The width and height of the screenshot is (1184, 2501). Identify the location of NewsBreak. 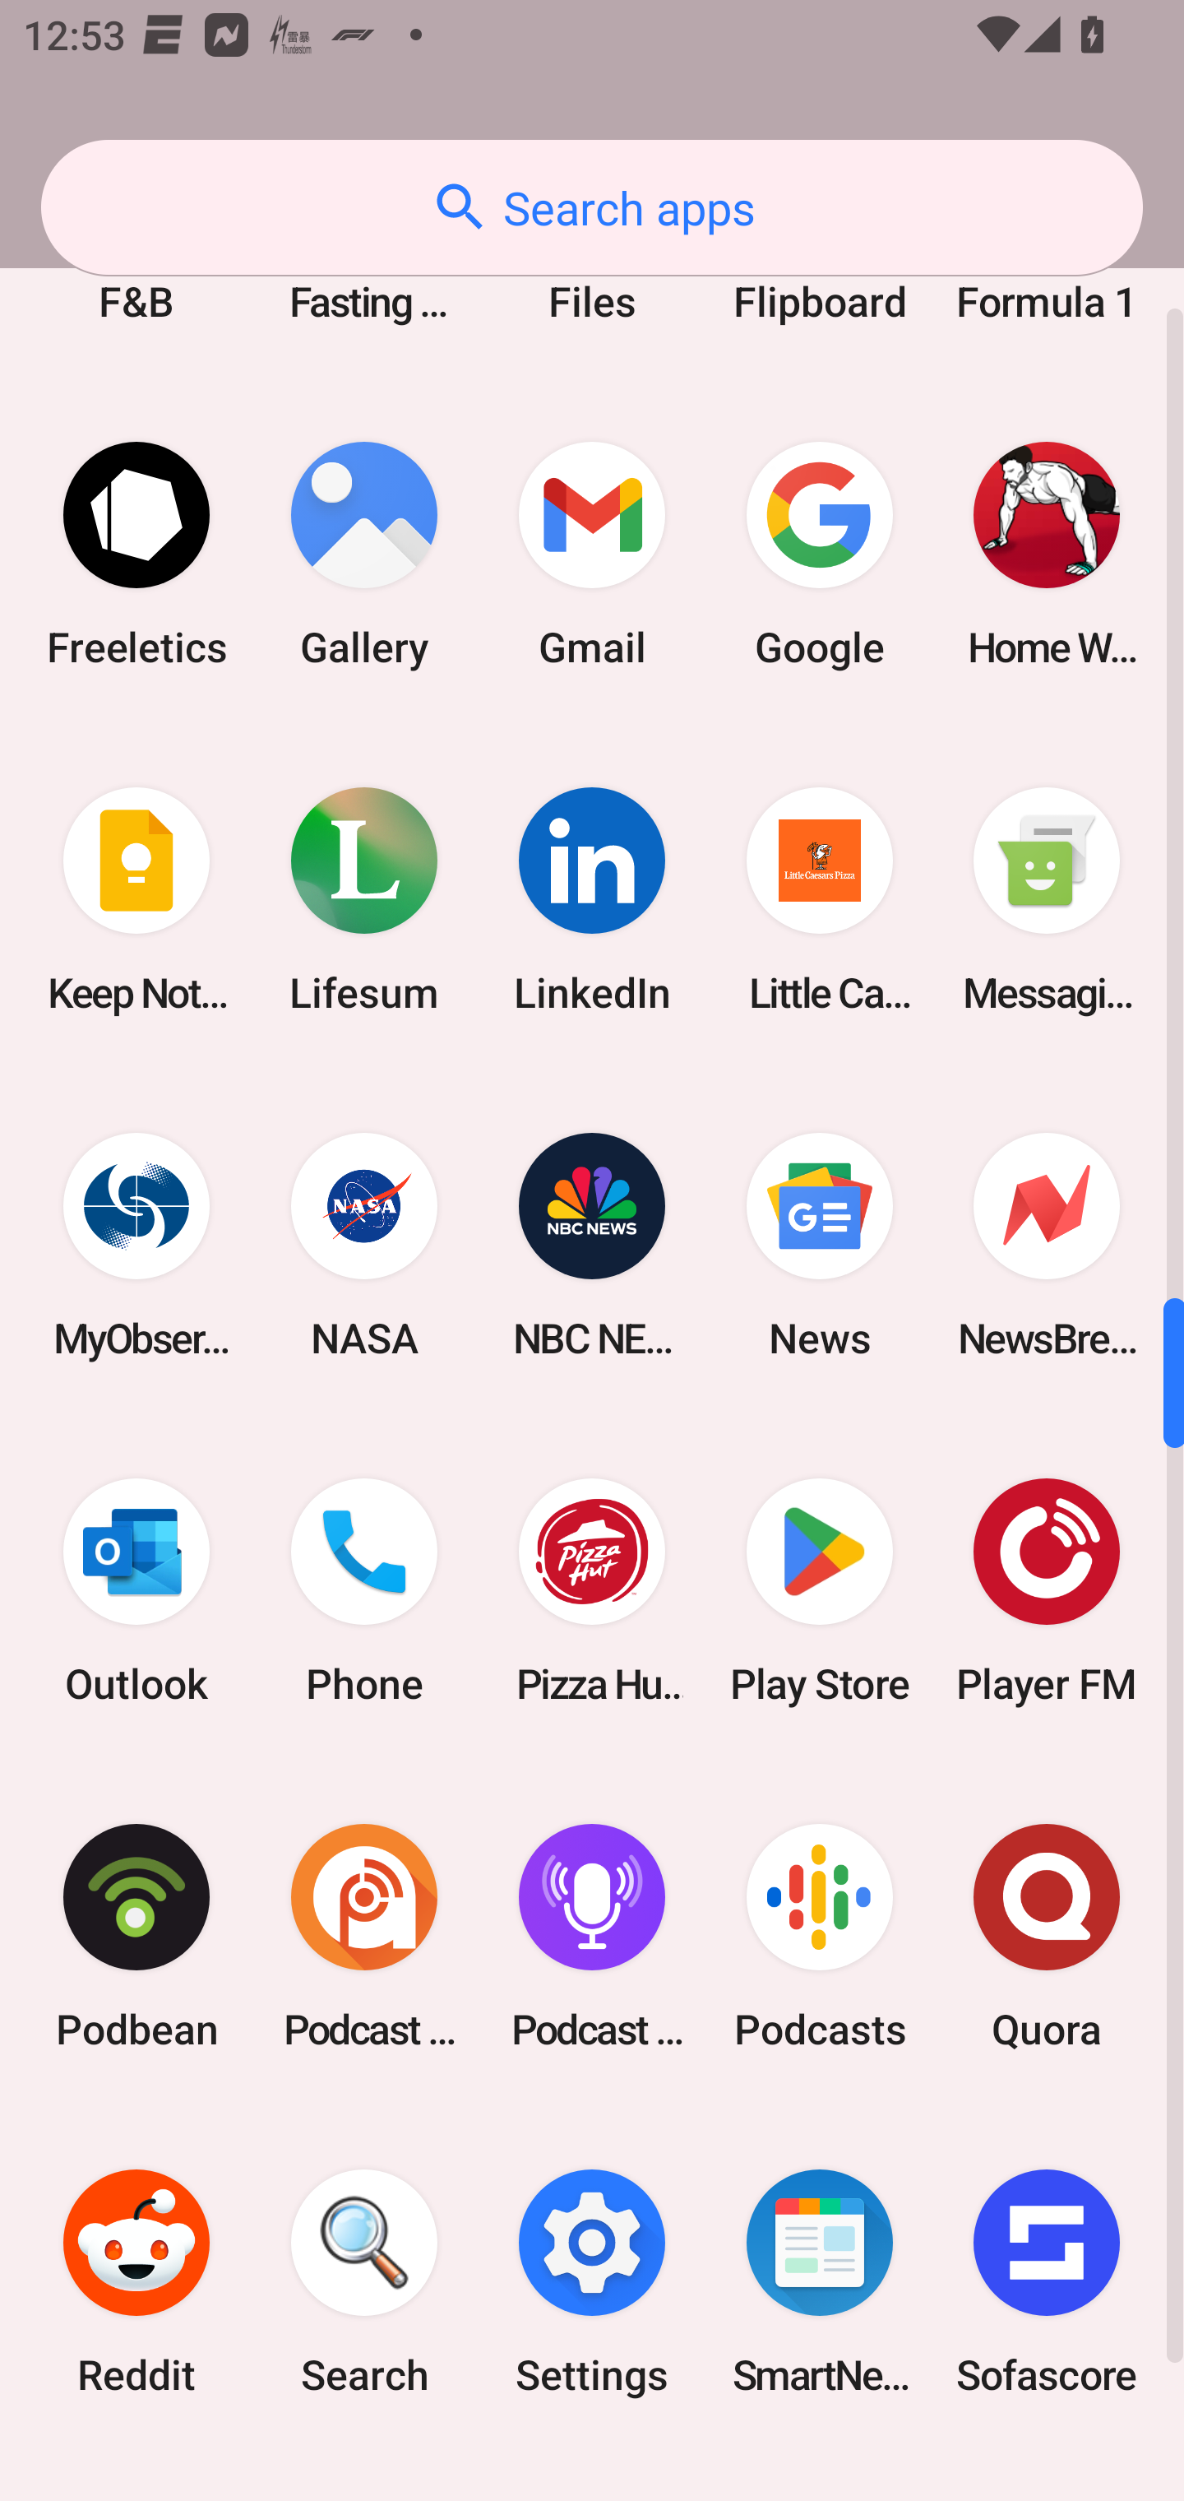
(1047, 1246).